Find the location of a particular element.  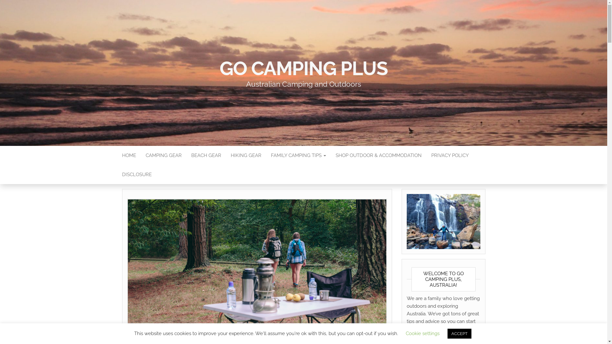

settings is located at coordinates (357, 337).